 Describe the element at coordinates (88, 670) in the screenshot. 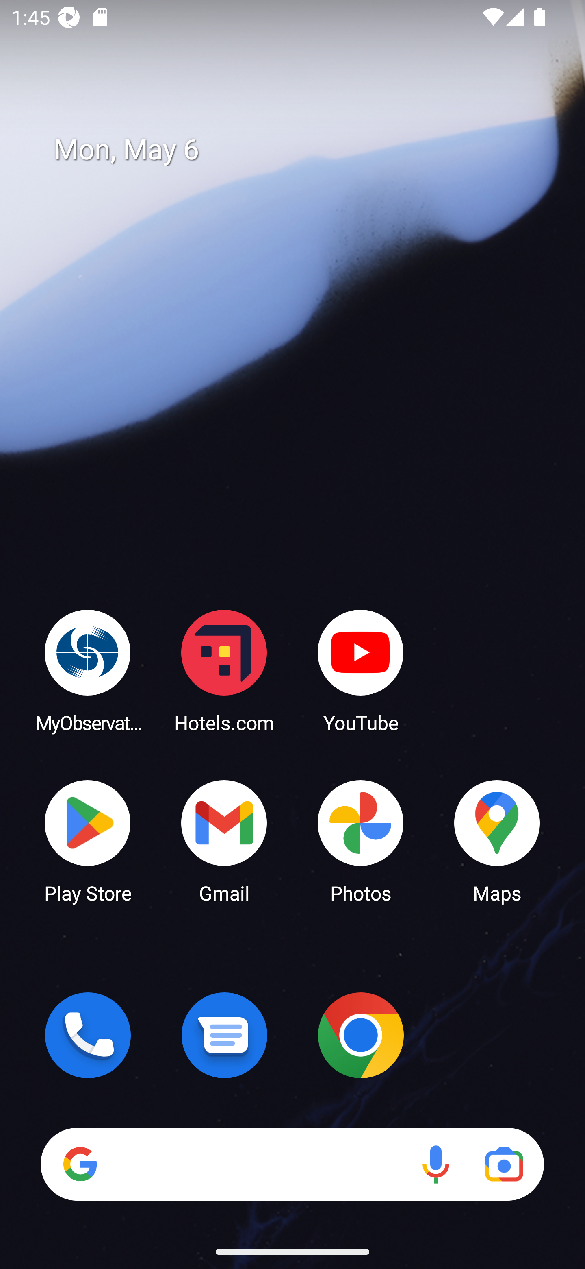

I see `MyObservatory` at that location.